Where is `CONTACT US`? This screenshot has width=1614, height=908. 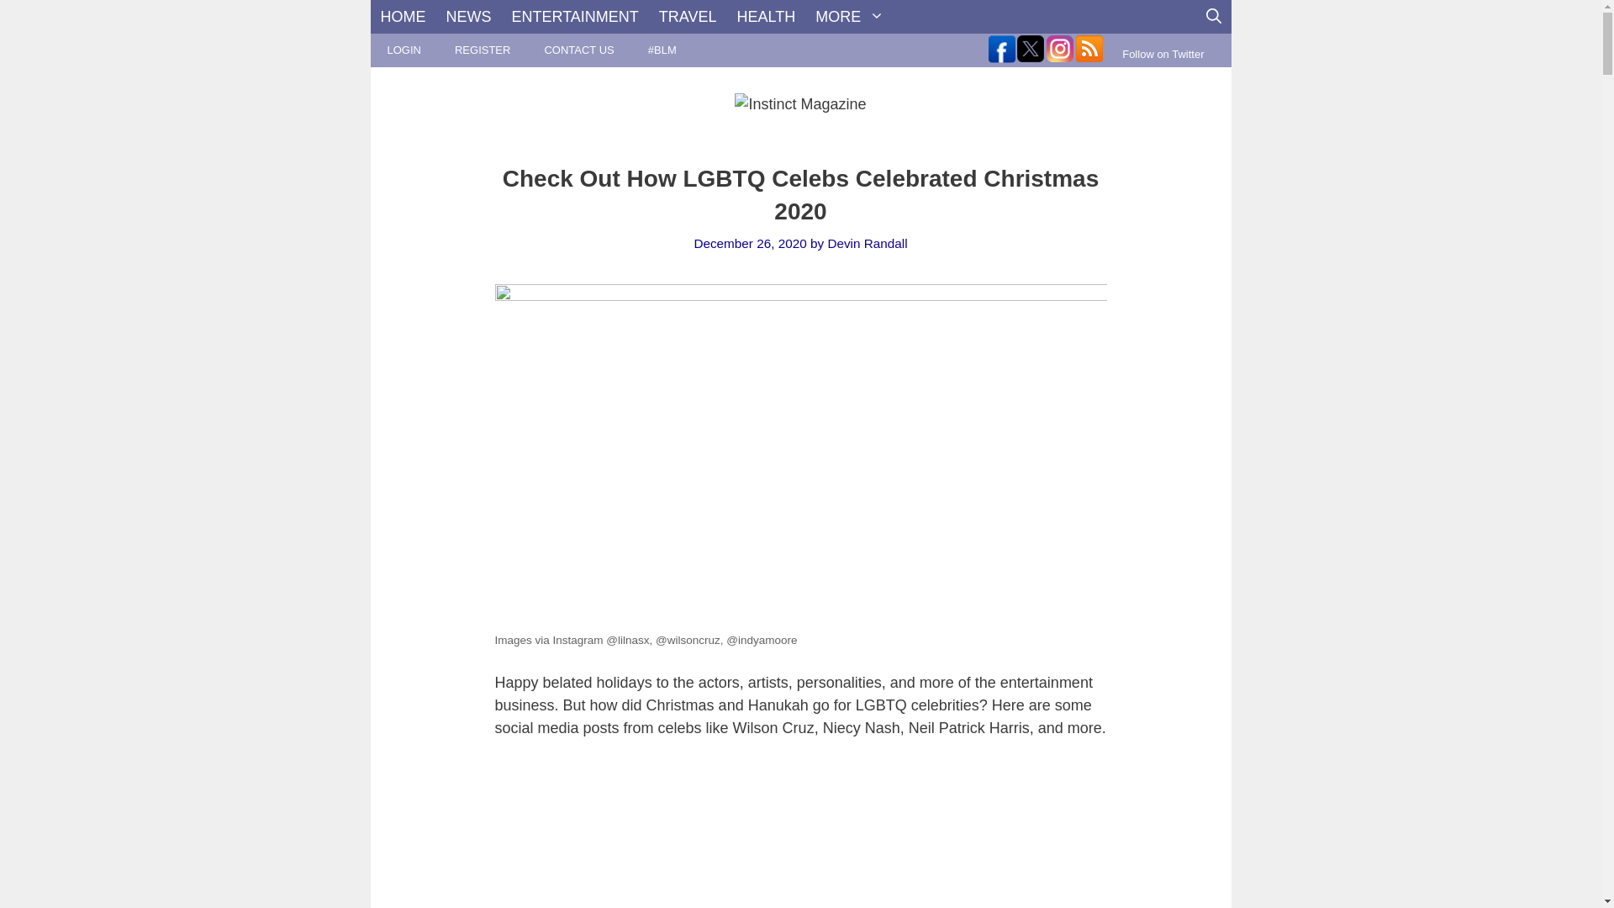 CONTACT US is located at coordinates (578, 50).